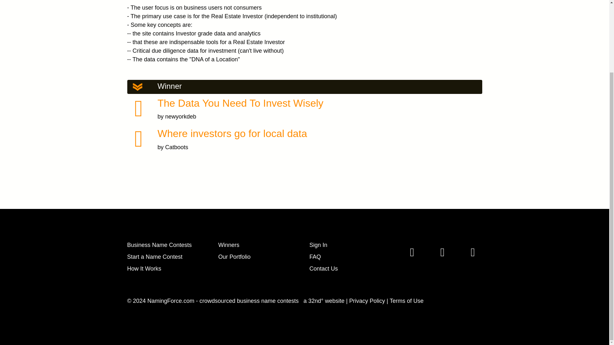 This screenshot has width=614, height=345. What do you see at coordinates (315, 257) in the screenshot?
I see `FAQ` at bounding box center [315, 257].